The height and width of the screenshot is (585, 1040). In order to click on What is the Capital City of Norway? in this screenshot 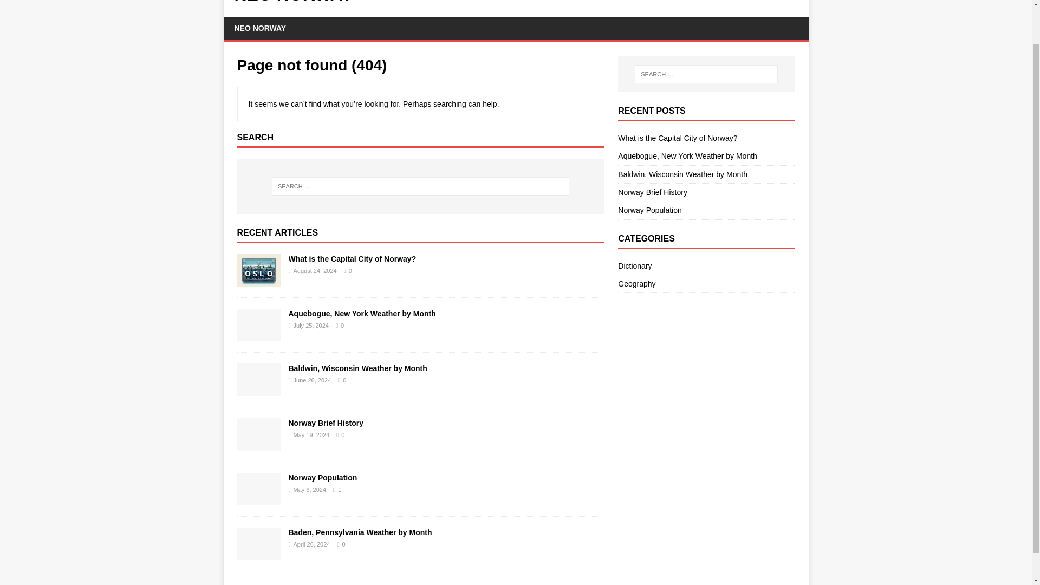, I will do `click(259, 279)`.